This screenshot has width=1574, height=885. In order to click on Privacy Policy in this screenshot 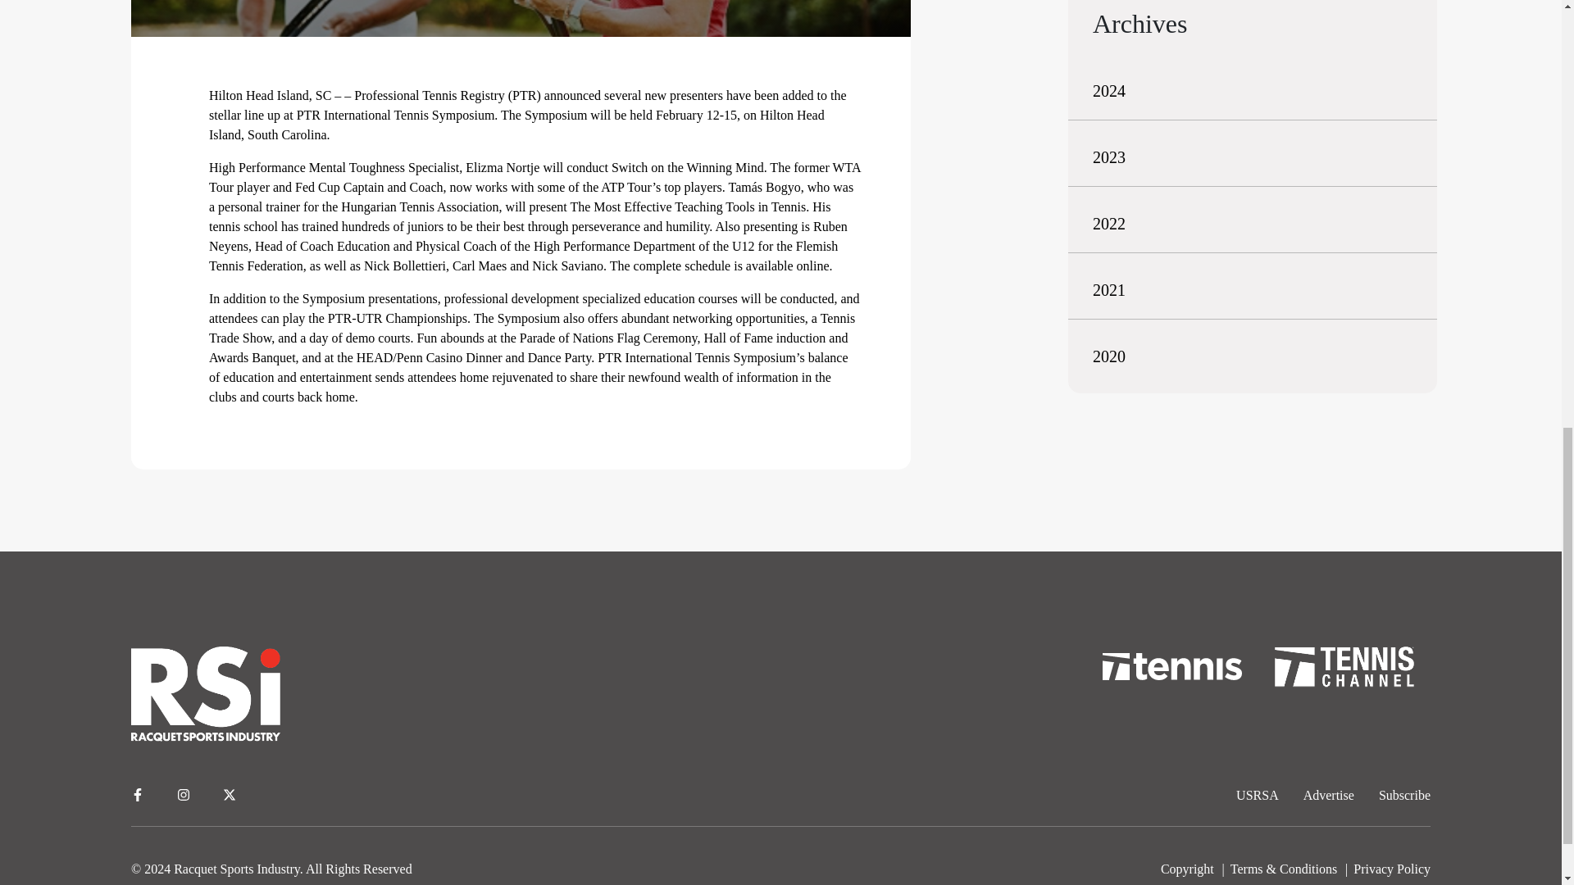, I will do `click(1392, 869)`.